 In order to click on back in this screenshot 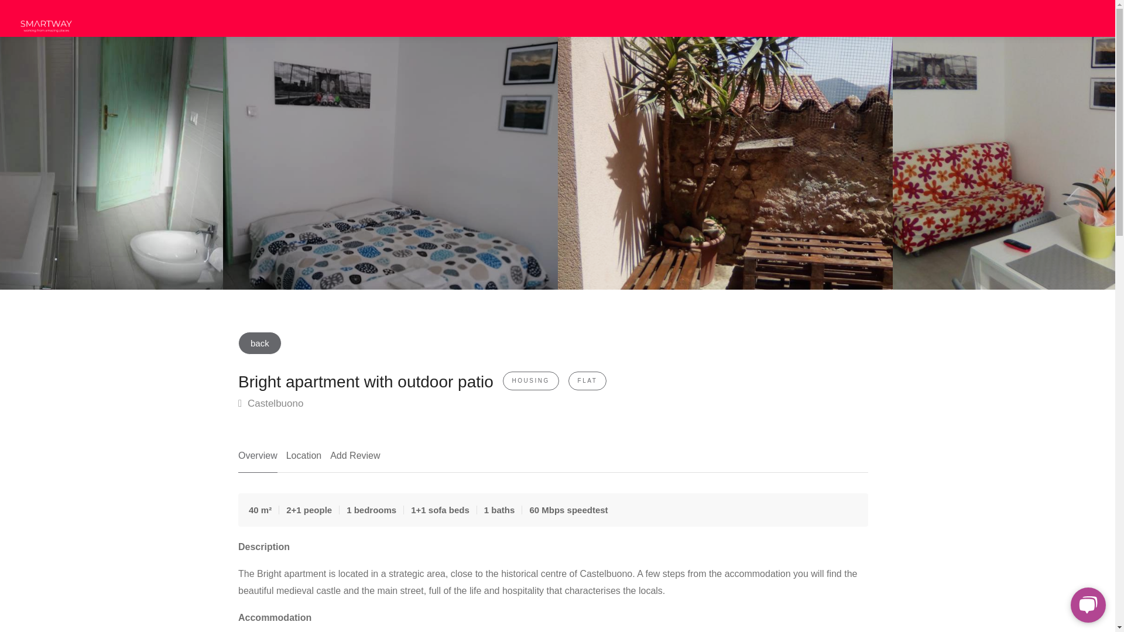, I will do `click(260, 343)`.